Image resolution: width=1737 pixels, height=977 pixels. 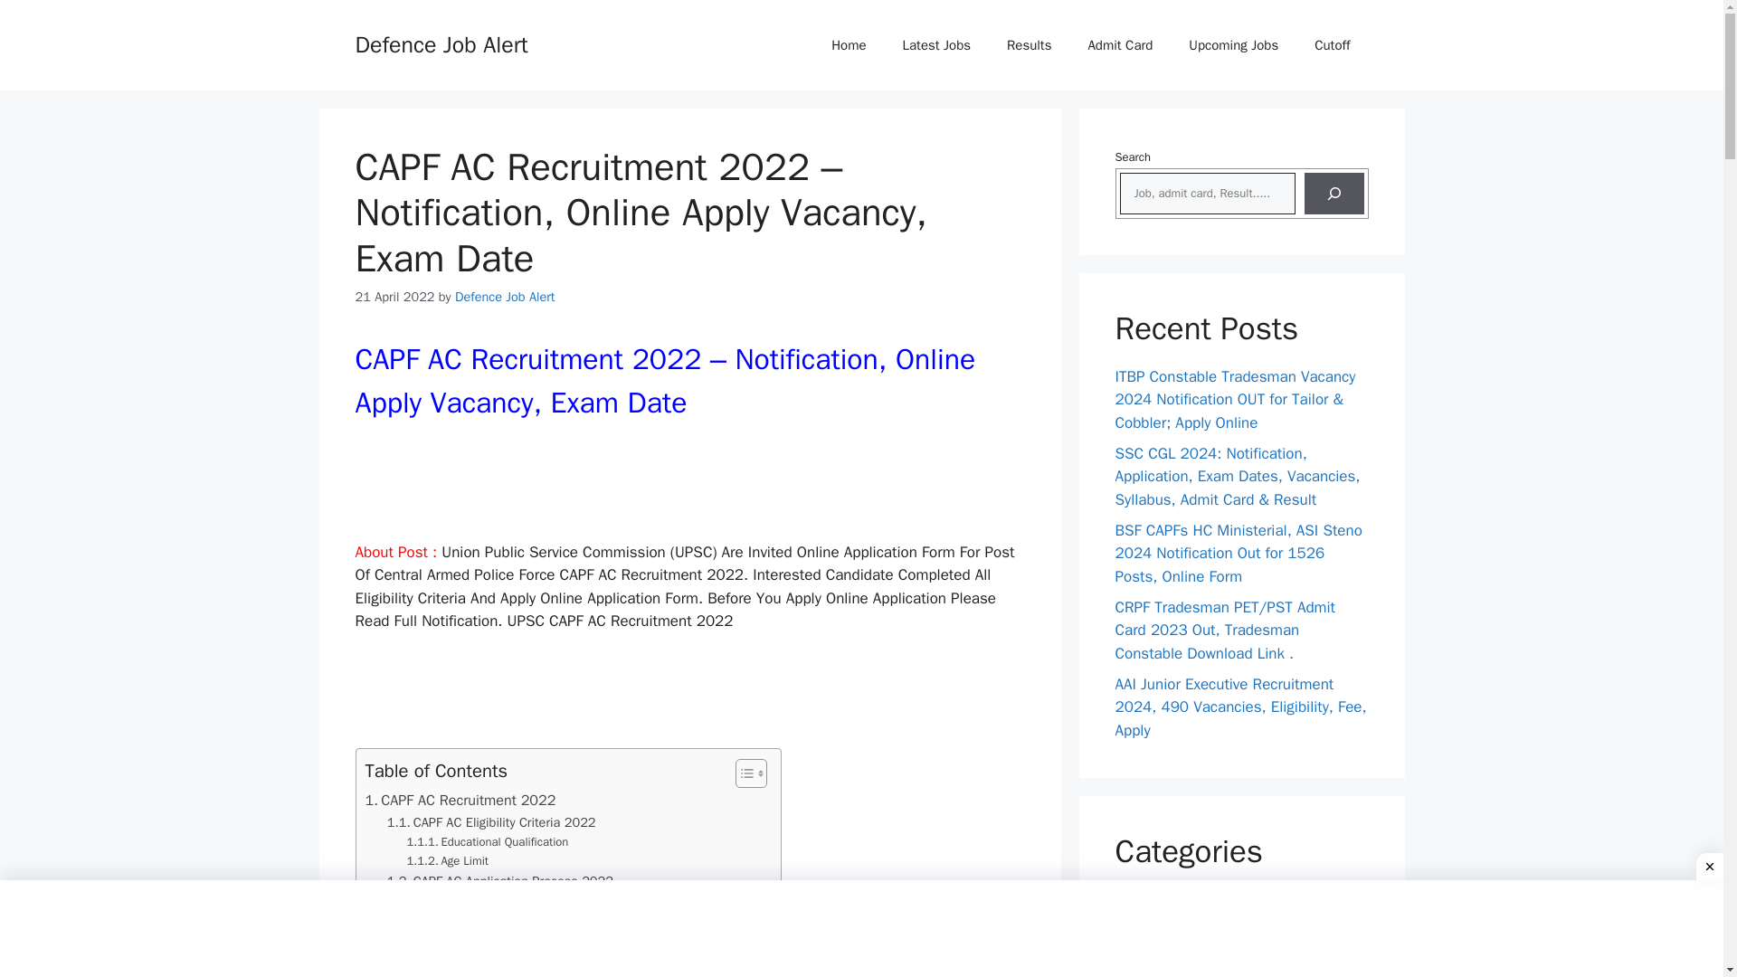 What do you see at coordinates (1233, 45) in the screenshot?
I see `Upcoming Jobs` at bounding box center [1233, 45].